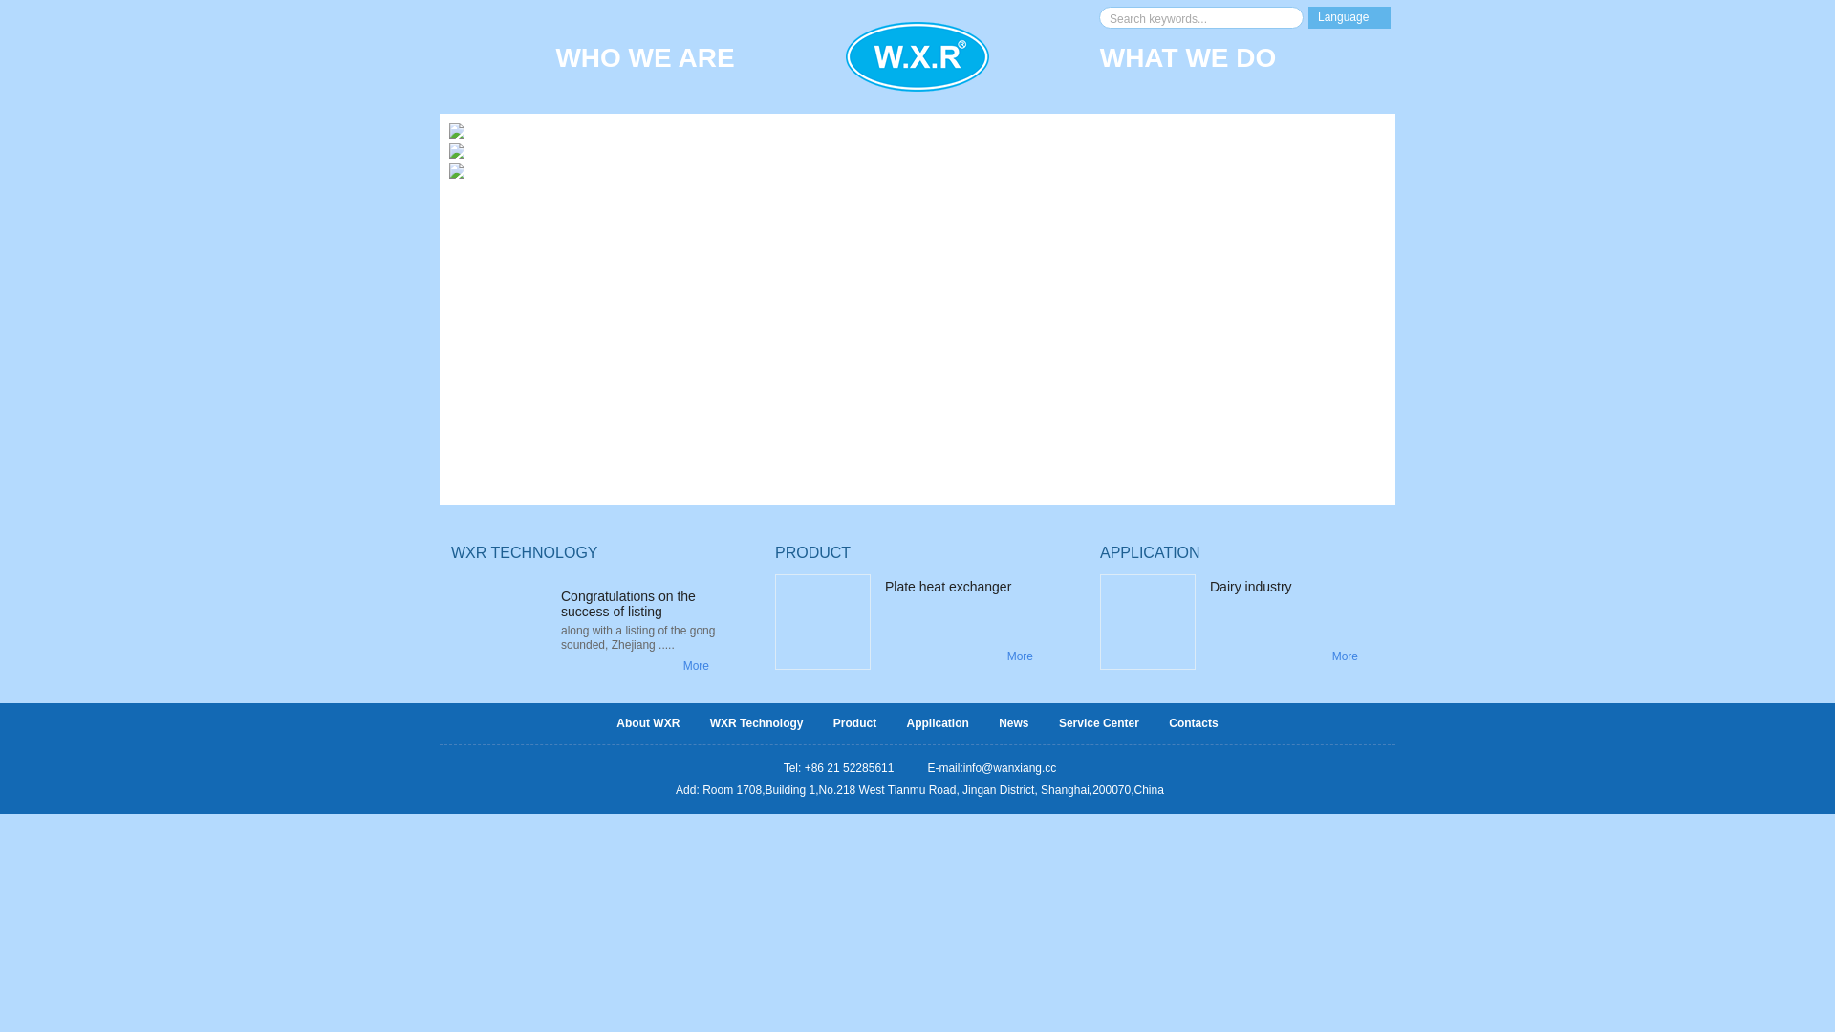 This screenshot has height=1032, width=1835. Describe the element at coordinates (757, 724) in the screenshot. I see `WXR Technology` at that location.